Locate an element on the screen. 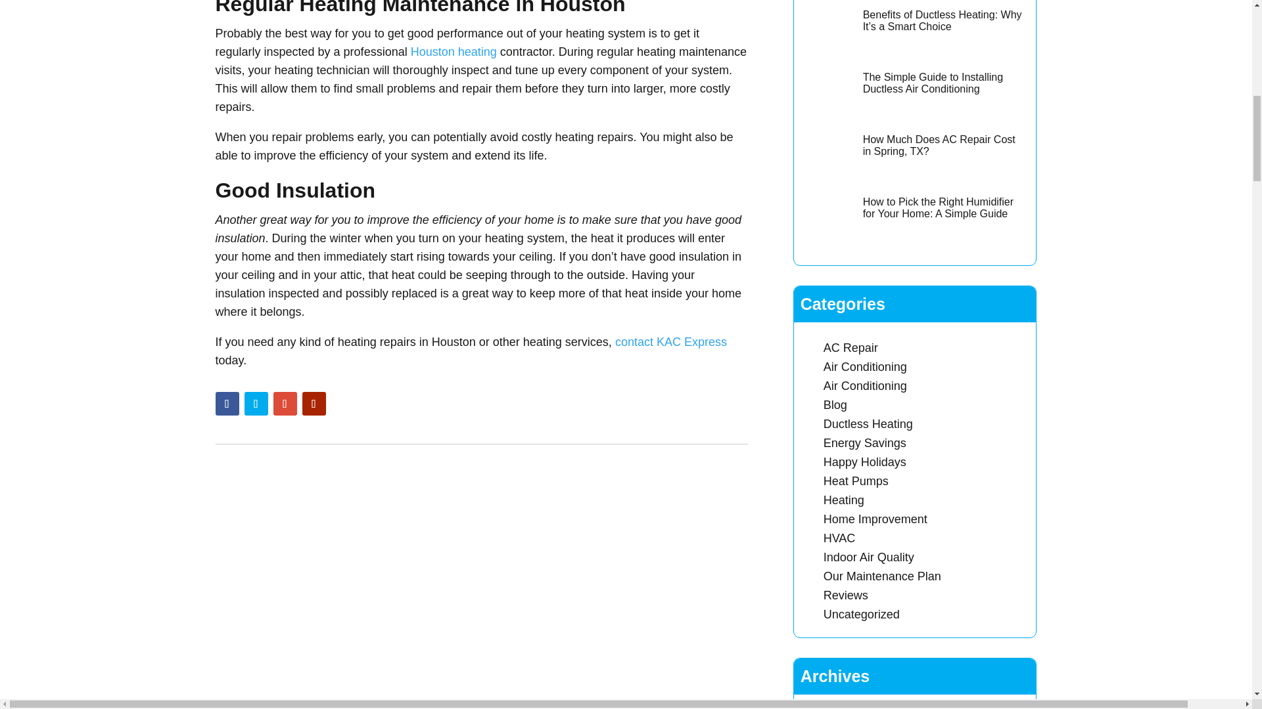  Follow on Twitter is located at coordinates (256, 403).